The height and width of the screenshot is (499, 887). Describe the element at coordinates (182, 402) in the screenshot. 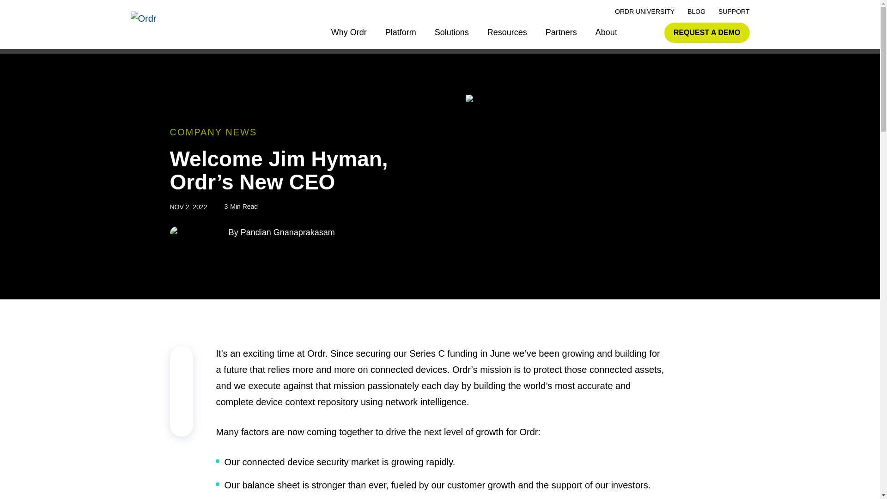

I see `X` at that location.